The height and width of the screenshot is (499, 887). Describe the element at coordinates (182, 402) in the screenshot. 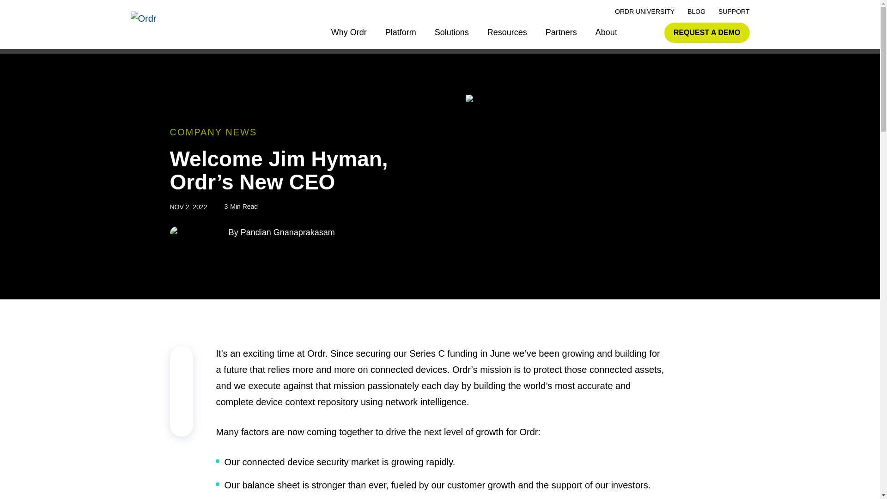

I see `X` at that location.